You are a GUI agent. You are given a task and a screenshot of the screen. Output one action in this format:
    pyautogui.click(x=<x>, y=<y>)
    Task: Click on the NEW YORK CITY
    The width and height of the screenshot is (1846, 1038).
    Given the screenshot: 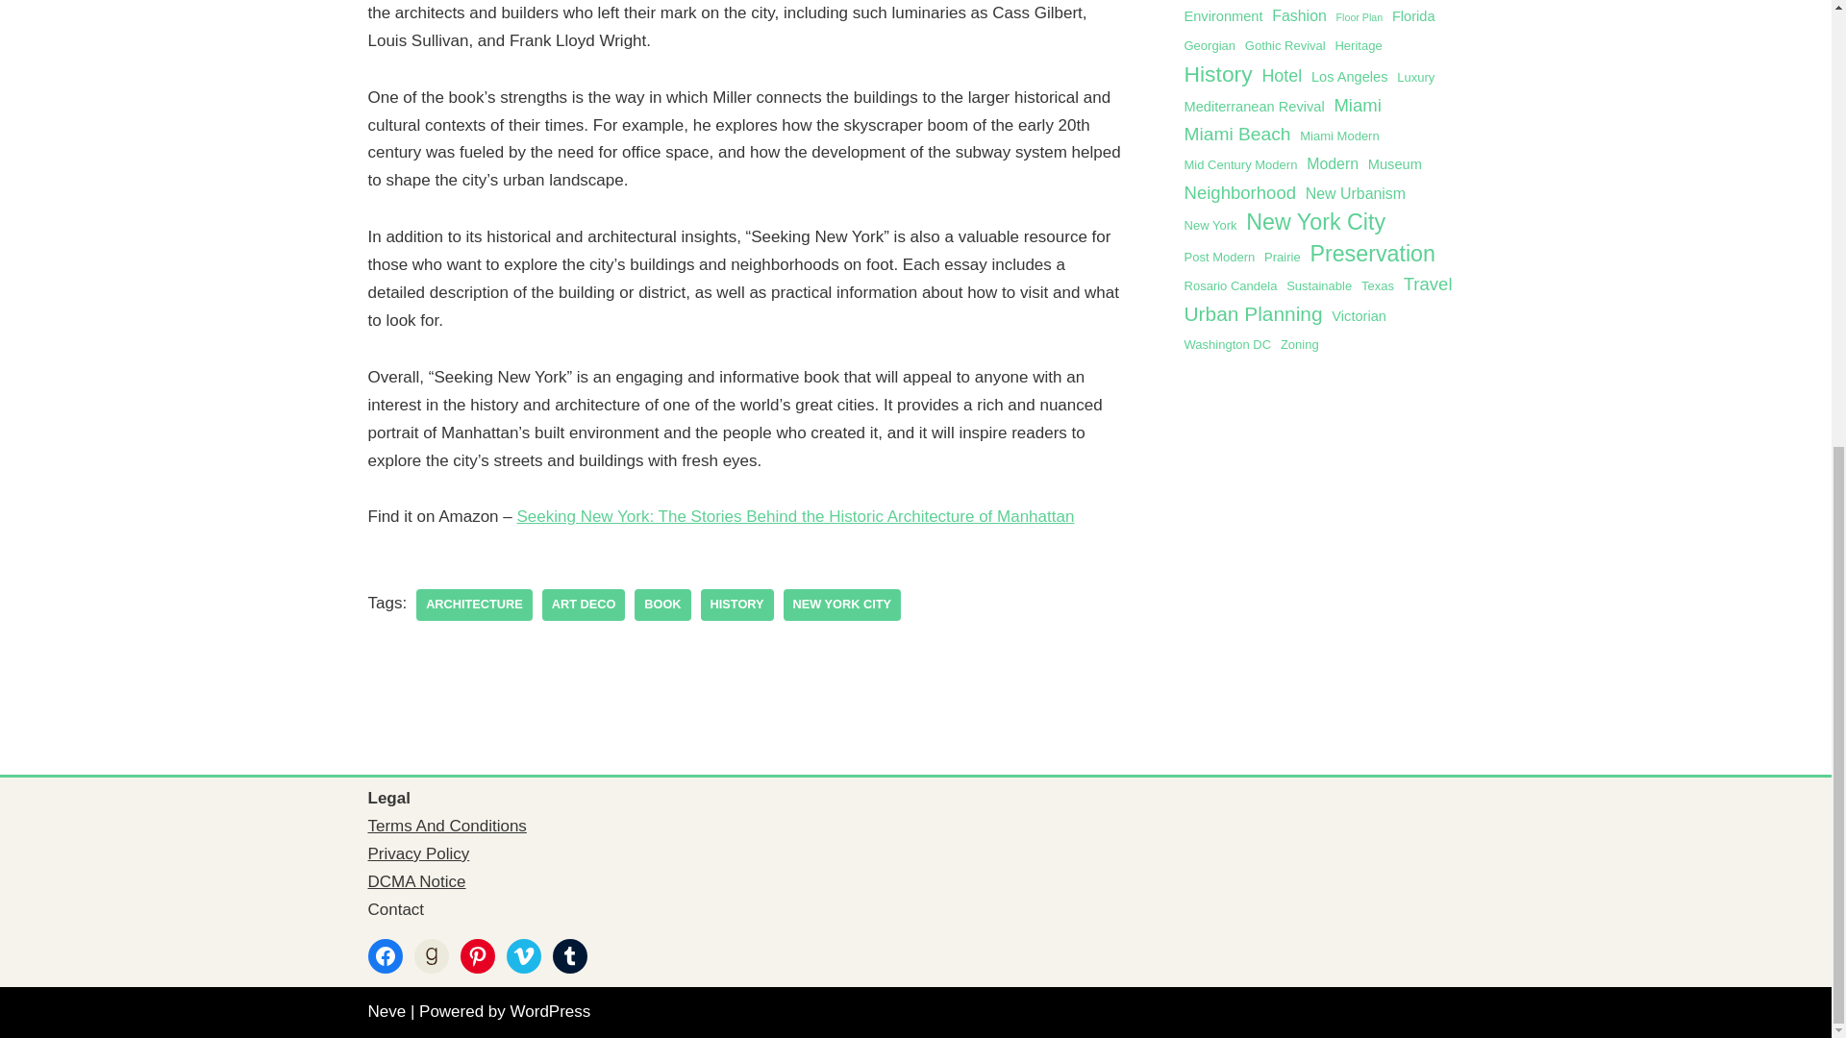 What is the action you would take?
    pyautogui.click(x=841, y=605)
    